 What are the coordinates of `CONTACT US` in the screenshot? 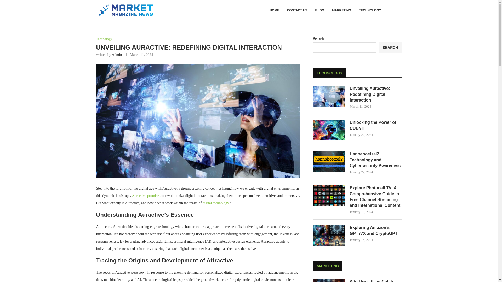 It's located at (297, 10).